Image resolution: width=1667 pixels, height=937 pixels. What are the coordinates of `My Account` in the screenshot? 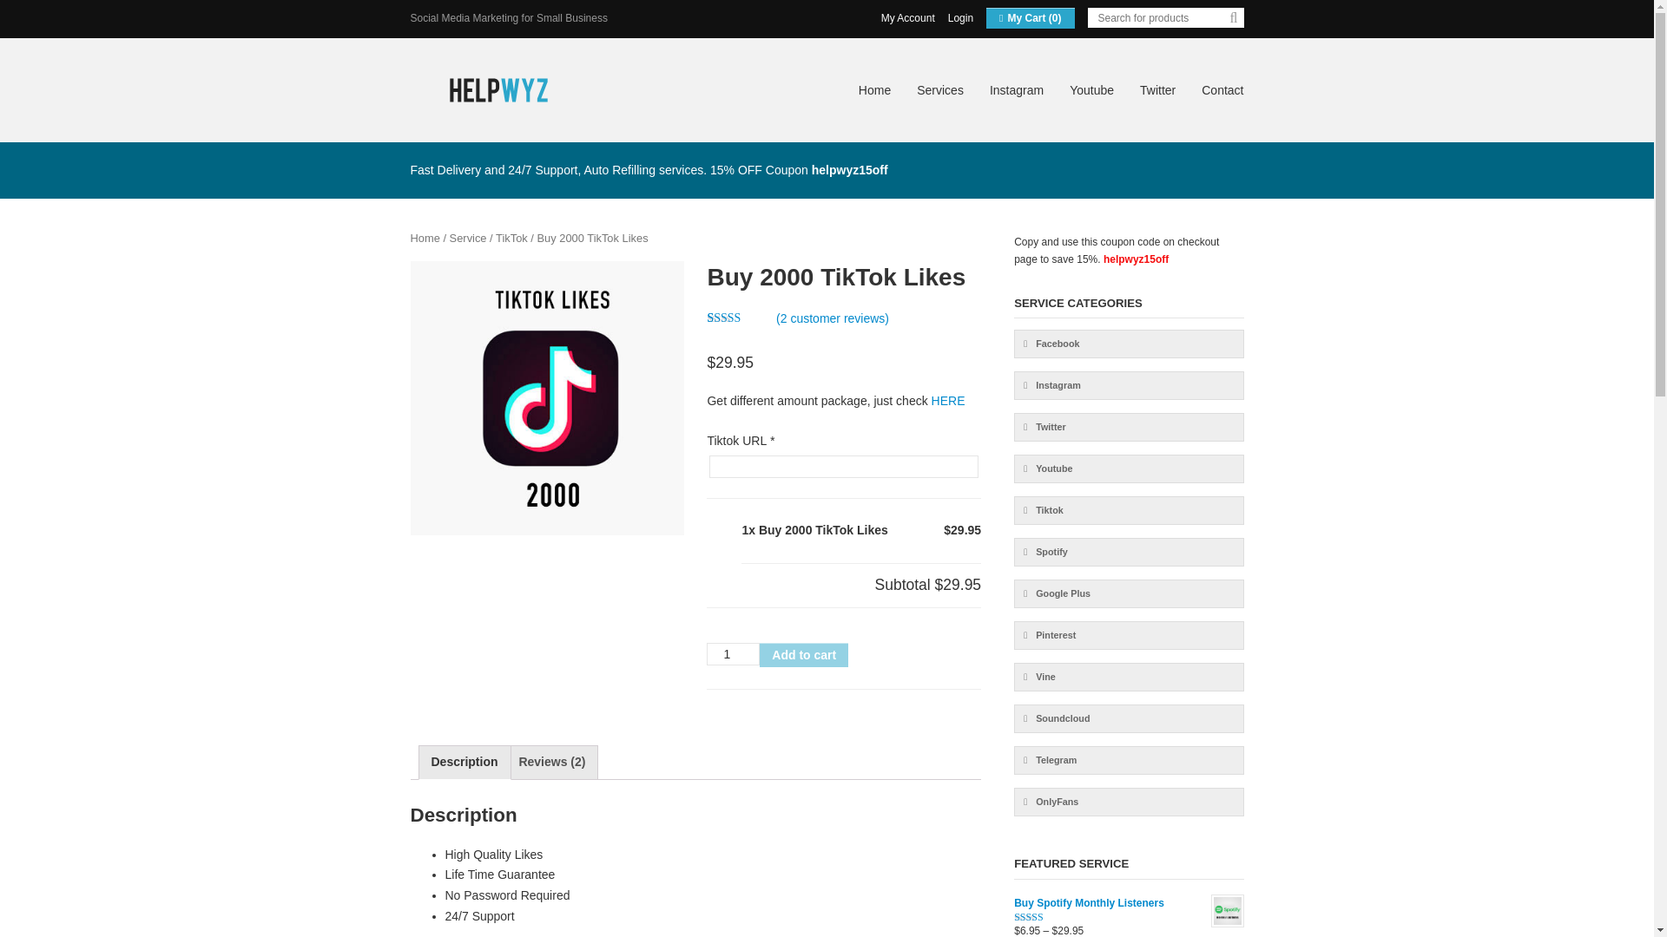 It's located at (908, 18).